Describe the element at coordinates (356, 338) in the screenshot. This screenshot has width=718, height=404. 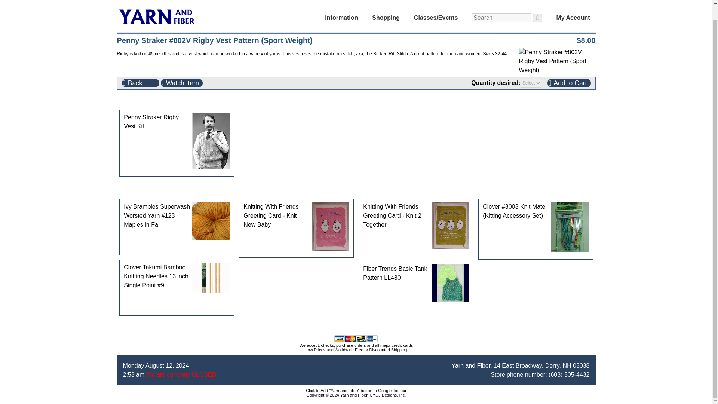
I see ` visa, mastercard, discover, amex ` at that location.